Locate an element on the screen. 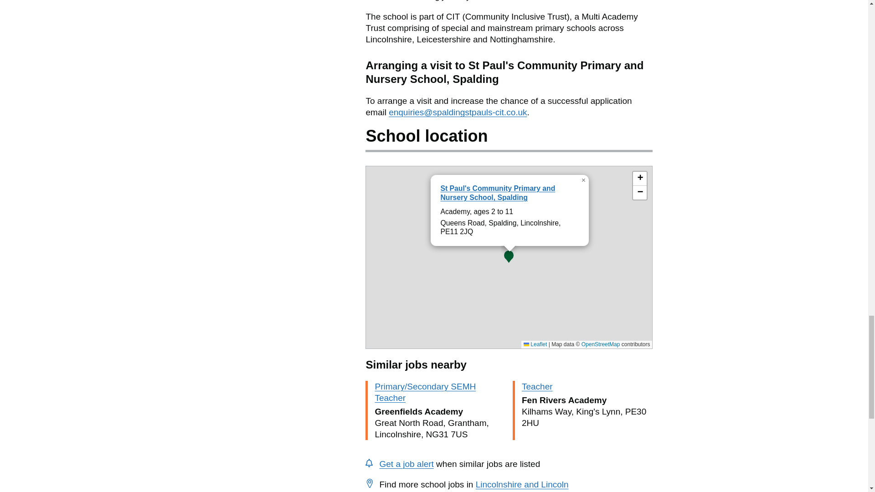 Image resolution: width=875 pixels, height=492 pixels. A JavaScript library for interactive maps is located at coordinates (535, 344).